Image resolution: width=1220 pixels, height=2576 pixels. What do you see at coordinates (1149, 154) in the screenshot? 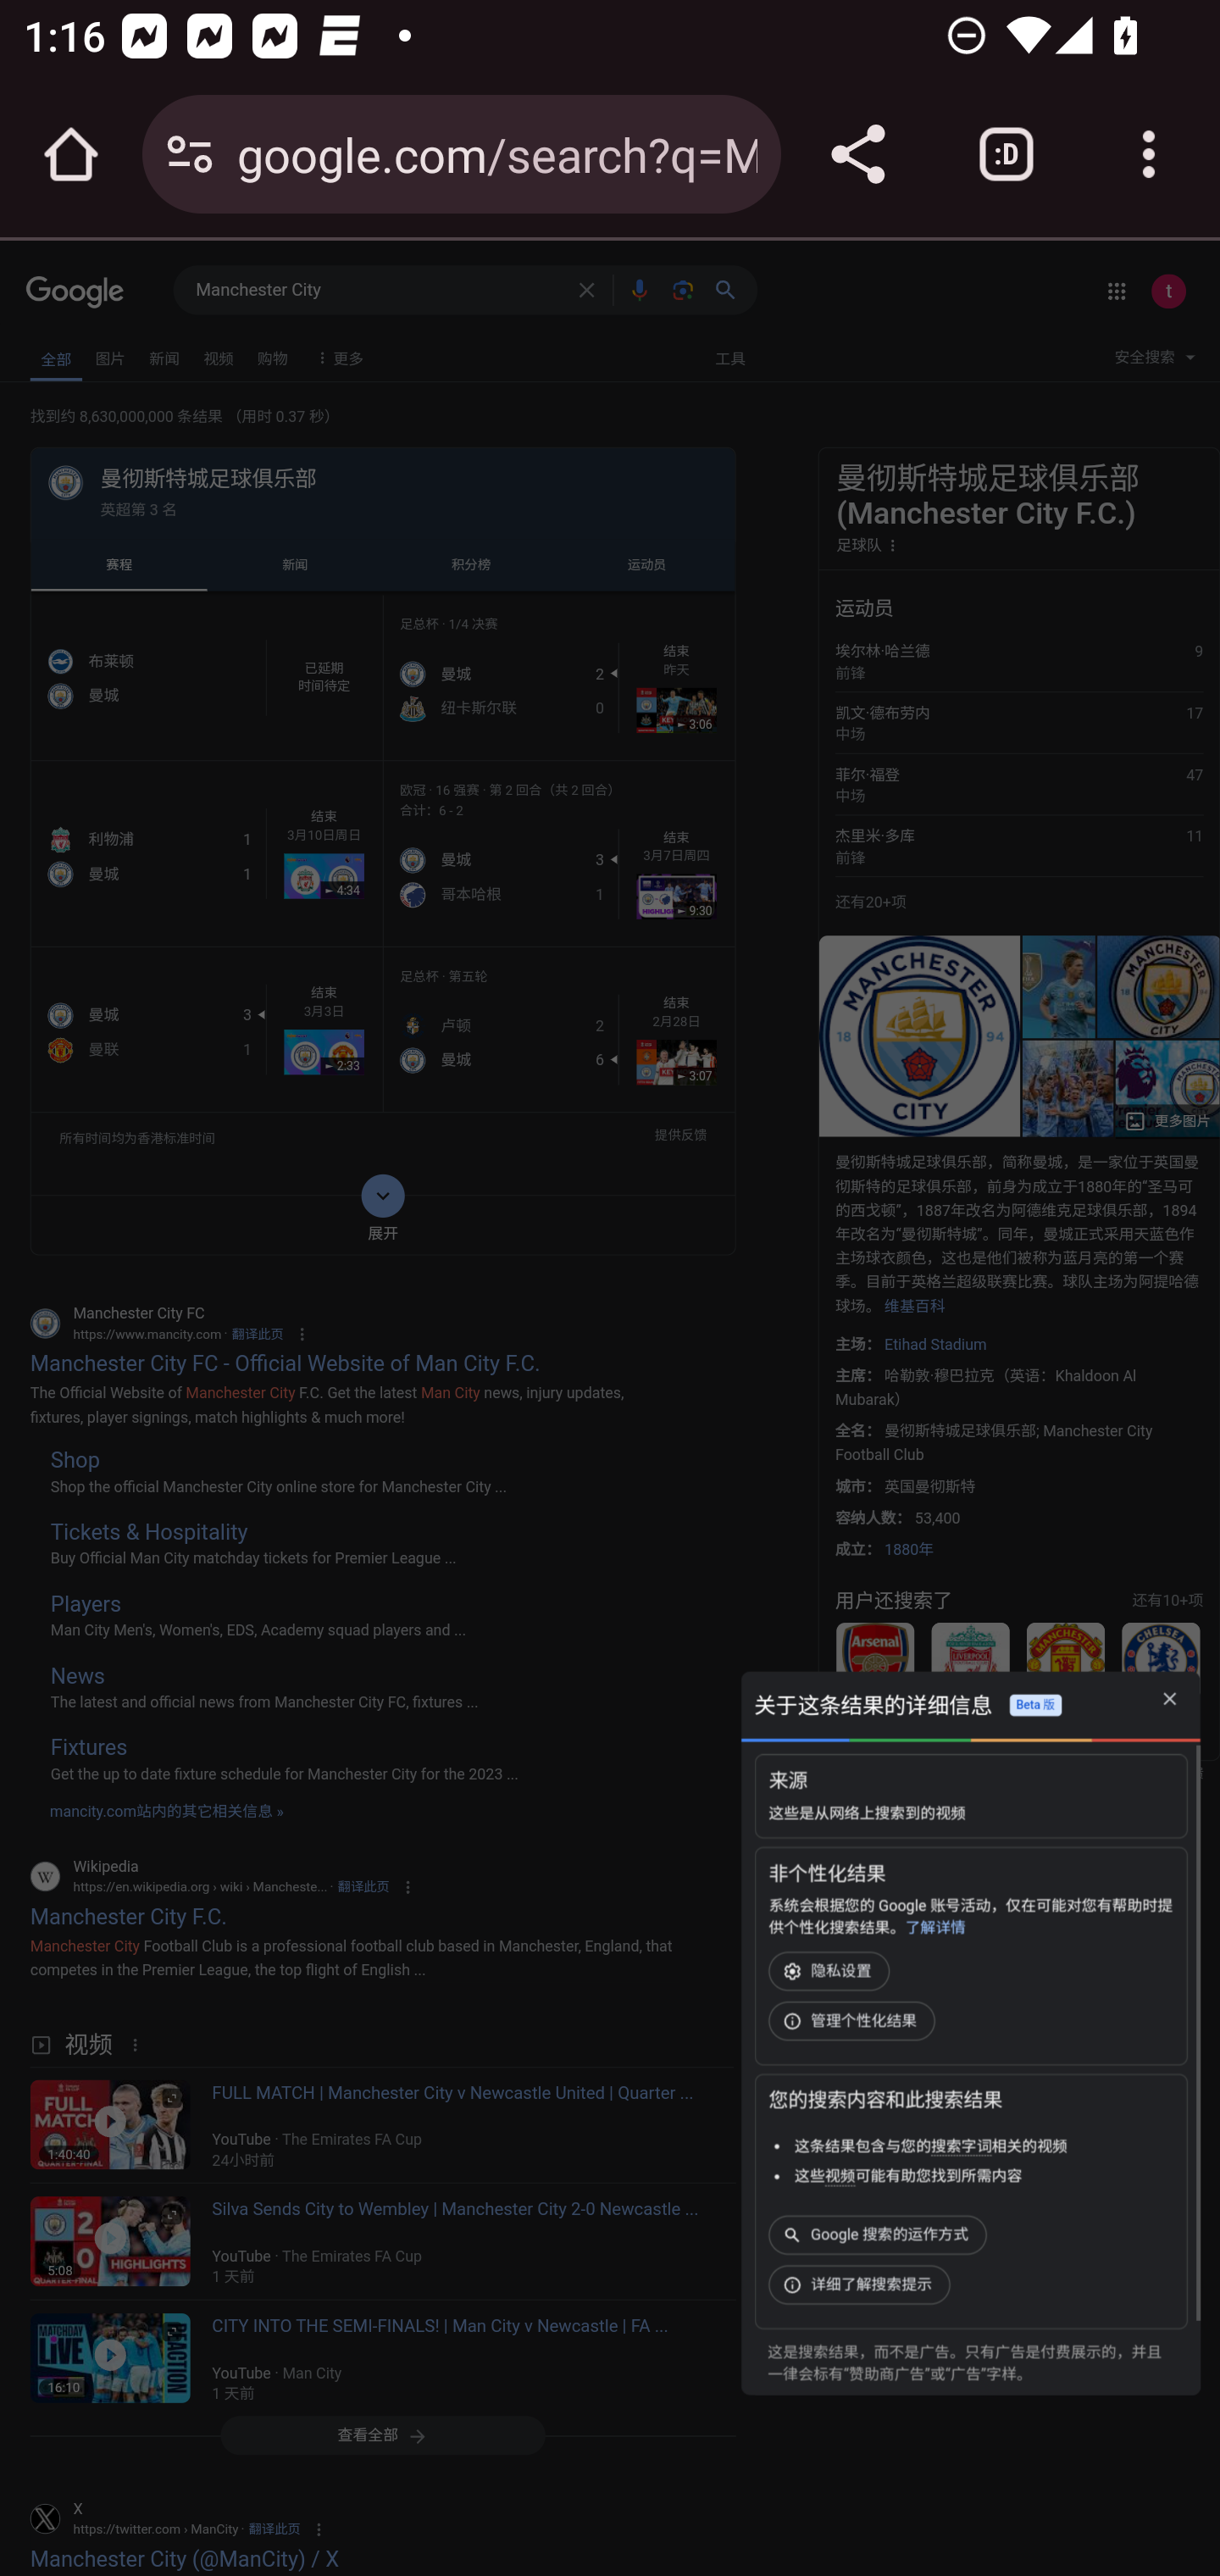
I see `Customize and control Google Chrome` at bounding box center [1149, 154].